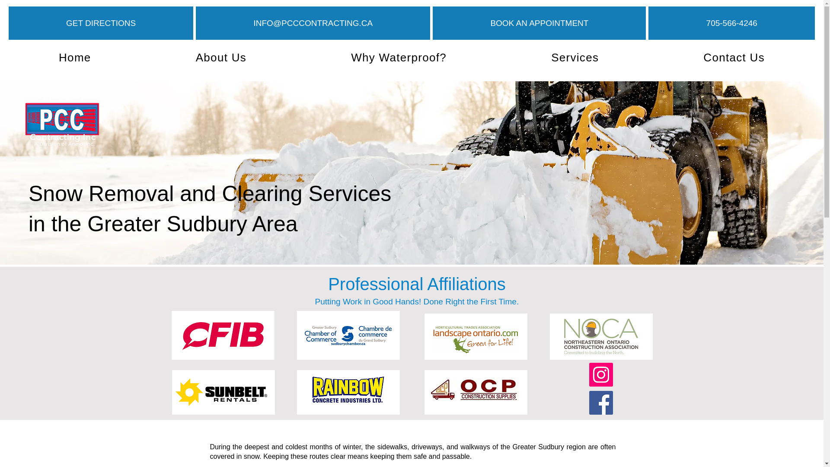 The image size is (830, 467). Describe the element at coordinates (74, 58) in the screenshot. I see `Home` at that location.